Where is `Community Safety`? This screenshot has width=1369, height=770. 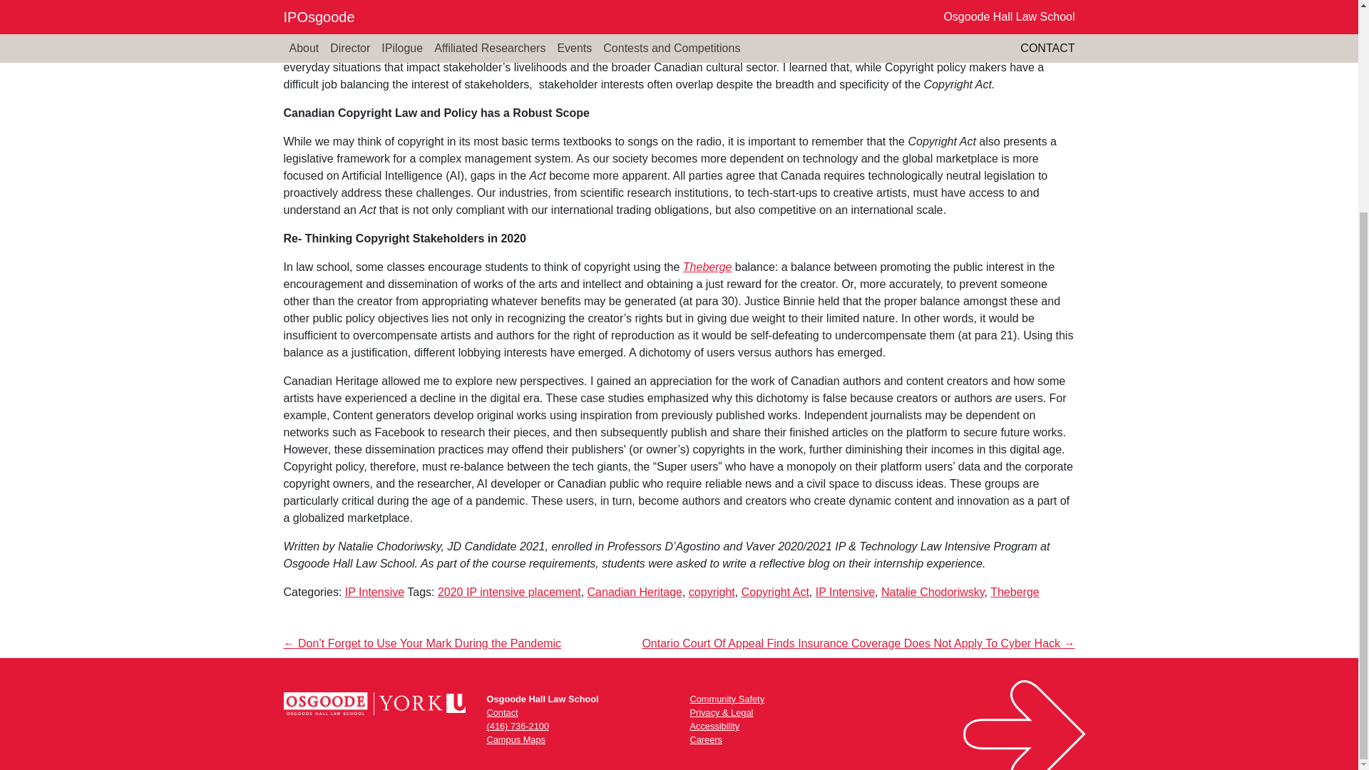 Community Safety is located at coordinates (727, 699).